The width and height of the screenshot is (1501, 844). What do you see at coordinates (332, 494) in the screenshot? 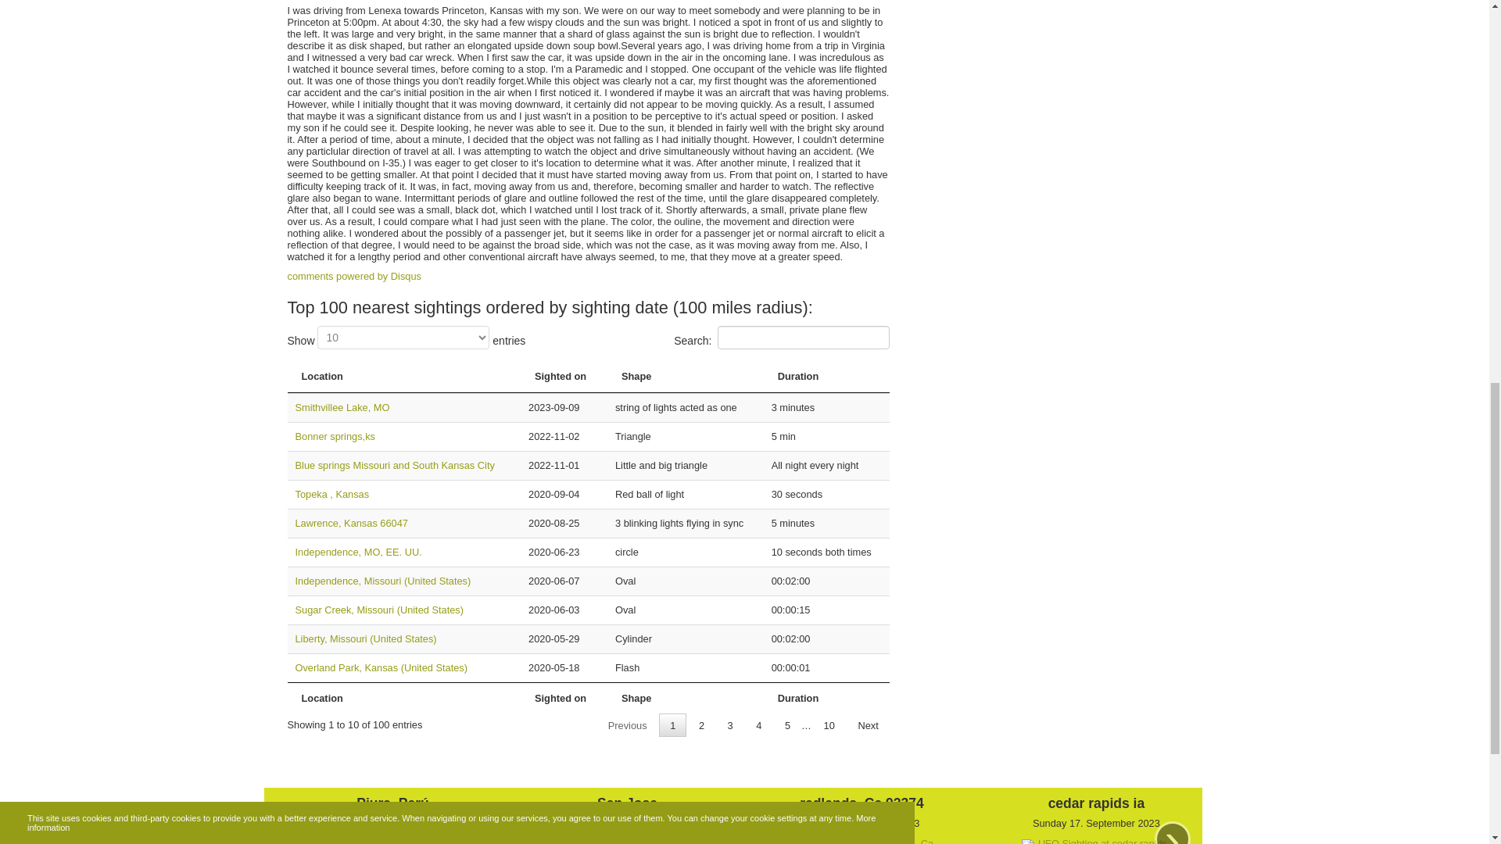
I see `Topeka , Kansas` at bounding box center [332, 494].